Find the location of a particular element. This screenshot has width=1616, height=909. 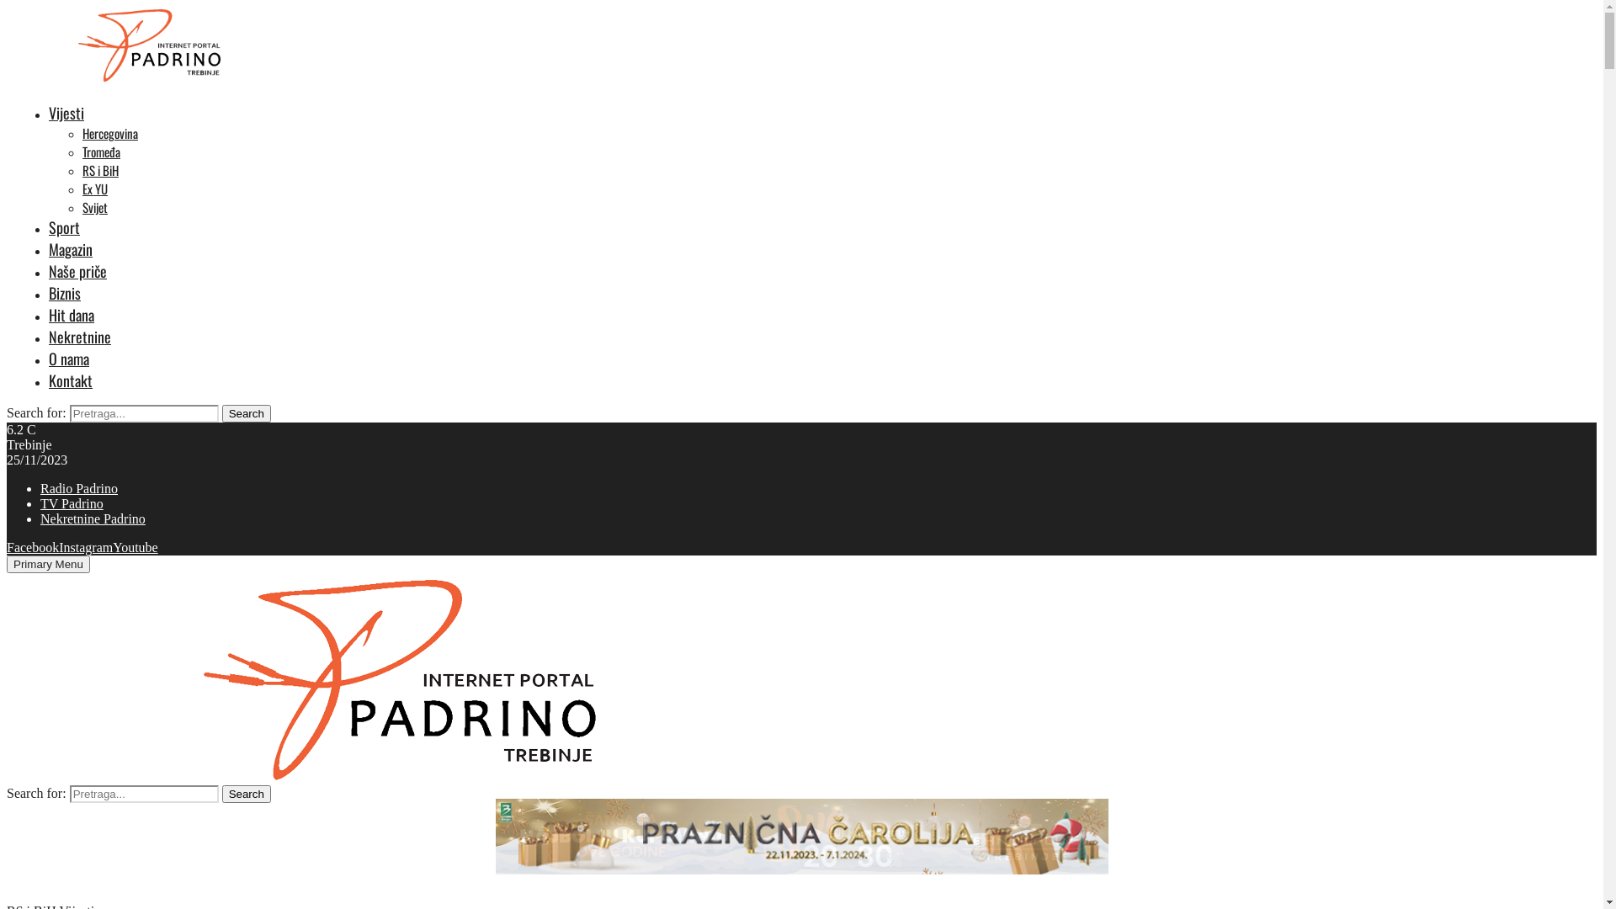

Nekretnine is located at coordinates (80, 337).